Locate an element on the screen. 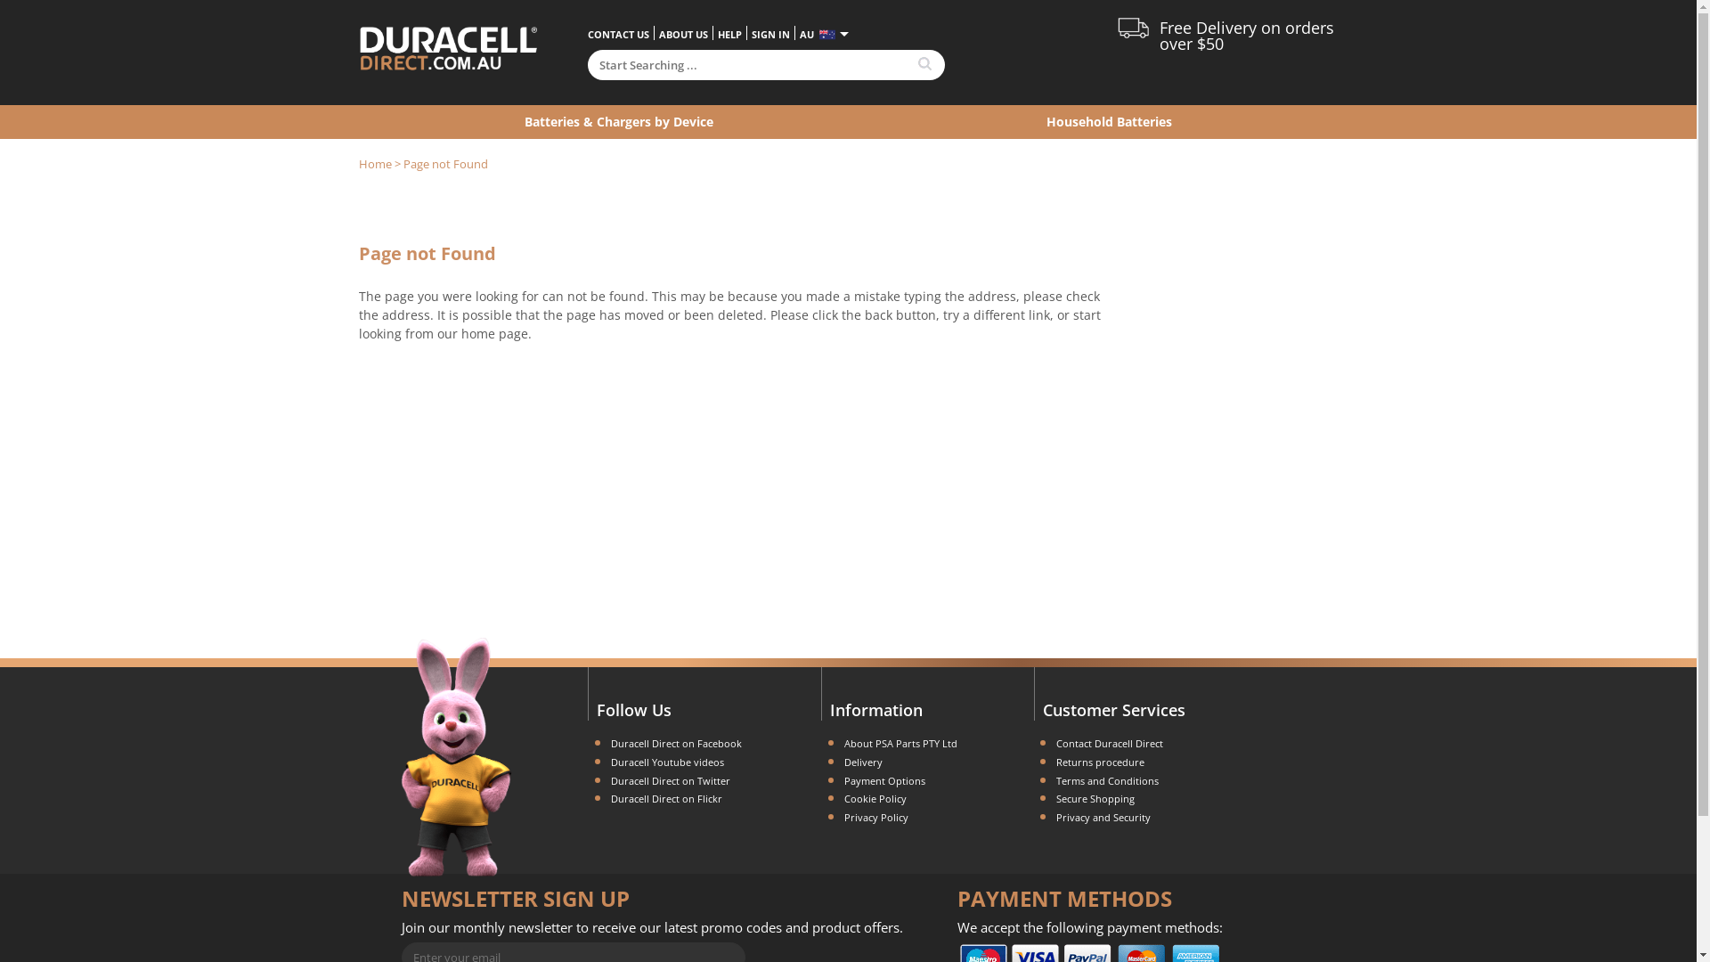 This screenshot has width=1710, height=962. About PSA Parts PTY Ltd is located at coordinates (901, 743).